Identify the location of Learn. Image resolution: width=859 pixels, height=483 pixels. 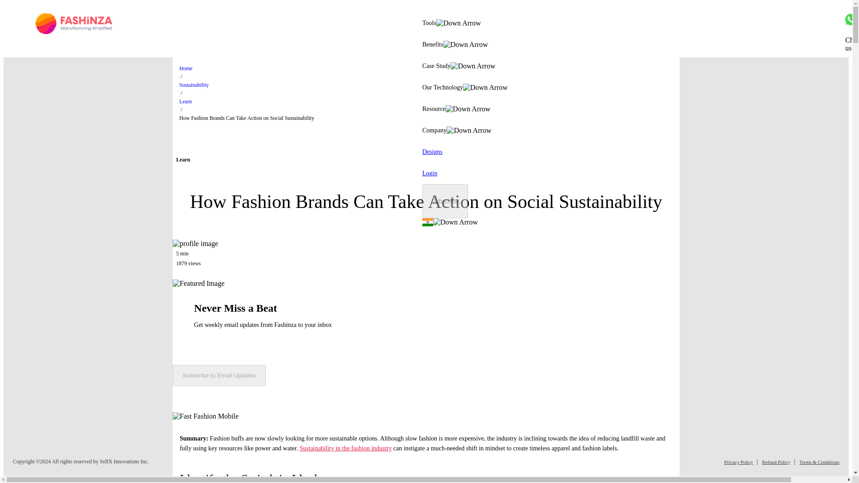
(185, 102).